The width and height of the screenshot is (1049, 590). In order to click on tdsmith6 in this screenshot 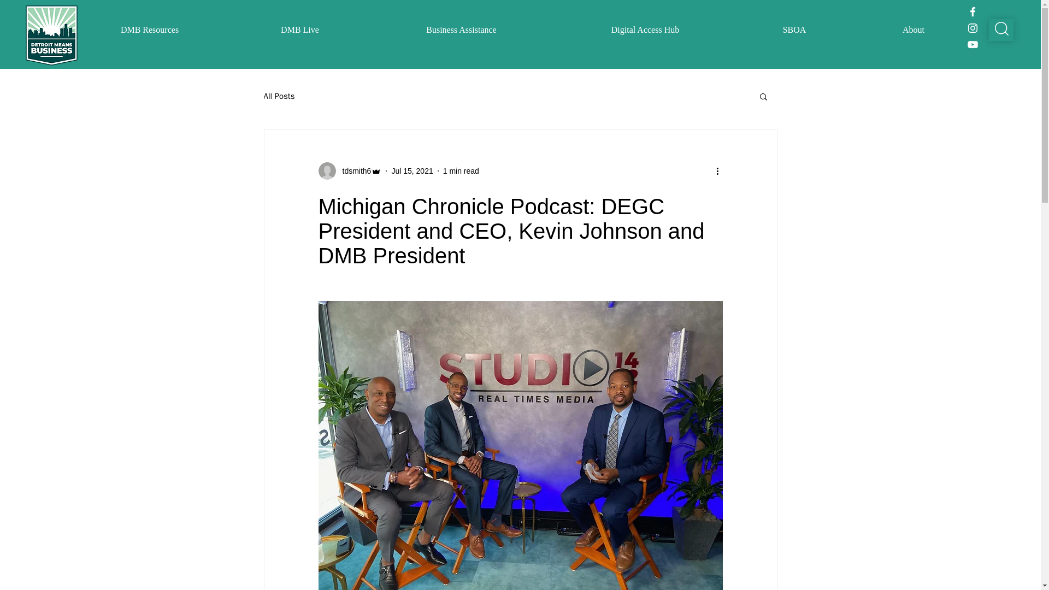, I will do `click(353, 170)`.